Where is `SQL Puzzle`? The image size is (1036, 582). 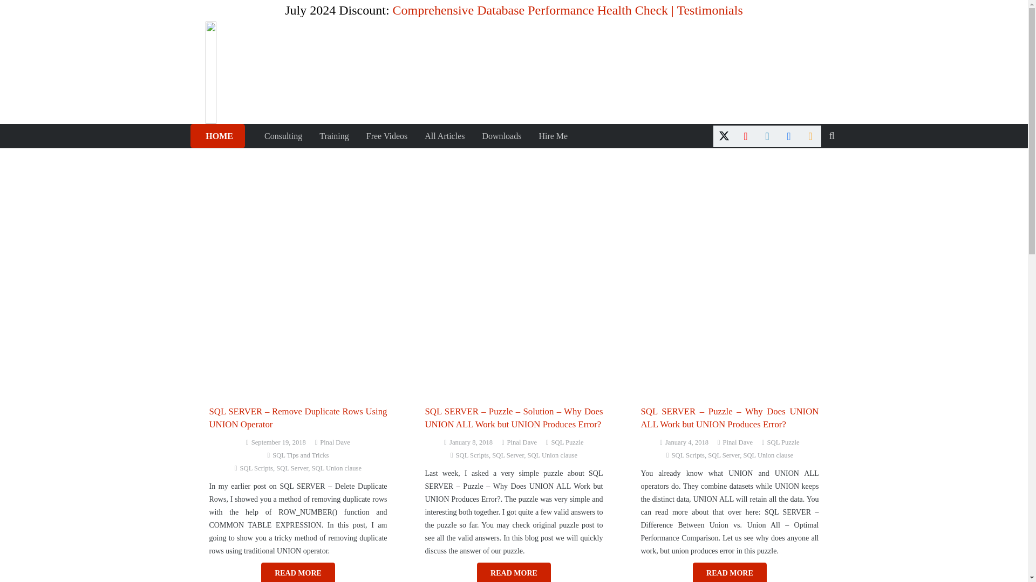 SQL Puzzle is located at coordinates (568, 442).